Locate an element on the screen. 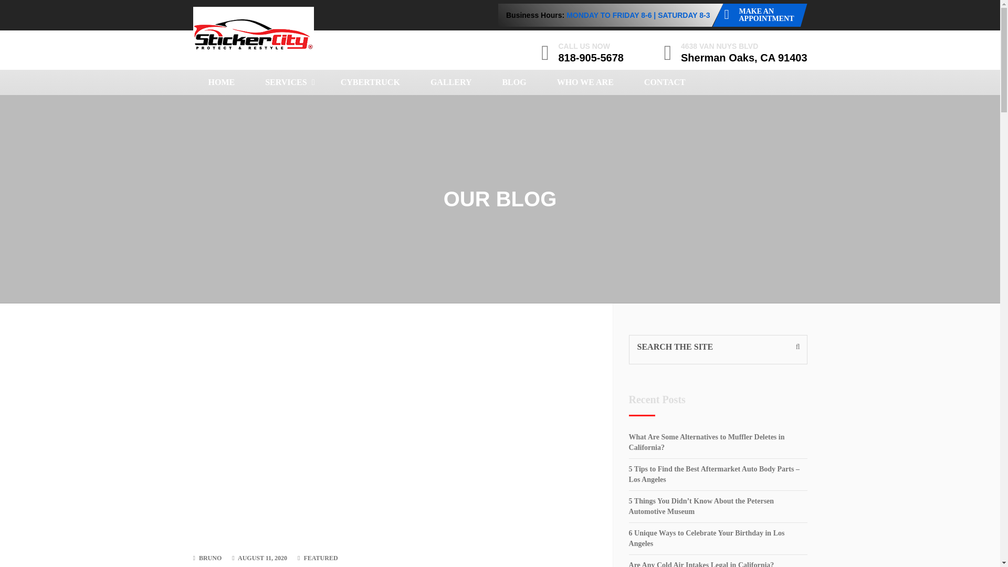 The height and width of the screenshot is (567, 1008). MAKE AN APPOINTMENT is located at coordinates (760, 15).